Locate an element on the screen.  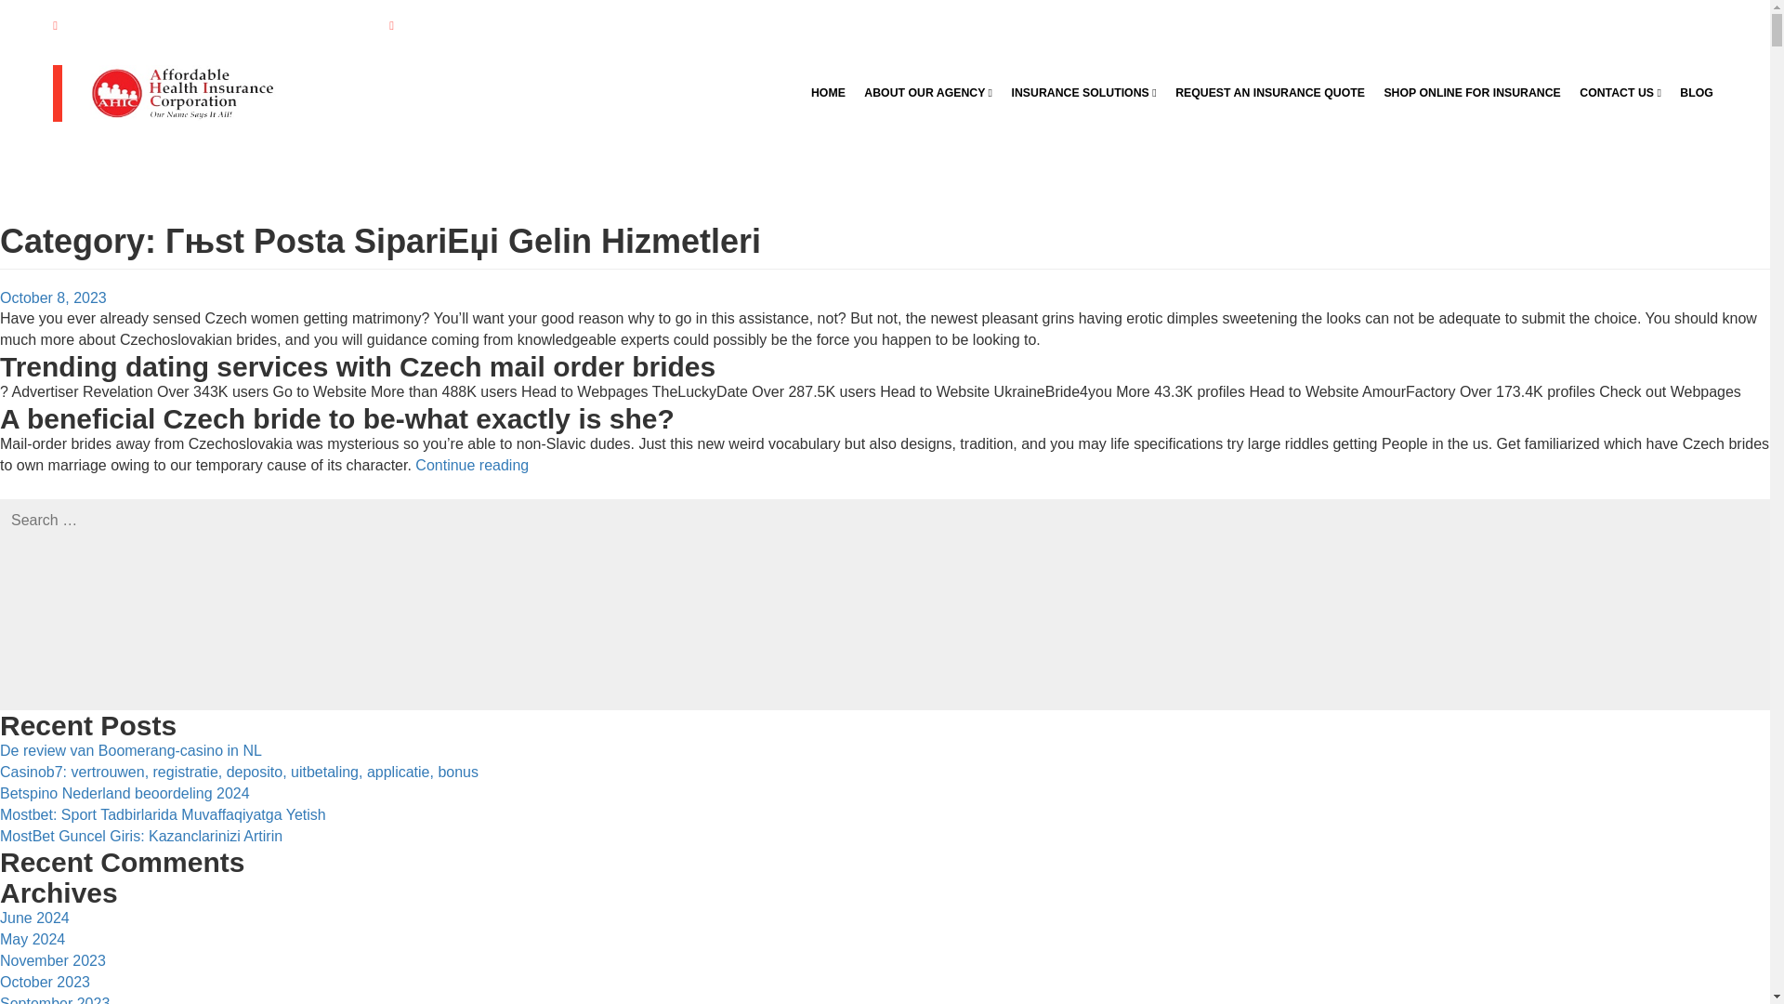
CONTACT US is located at coordinates (1620, 92).